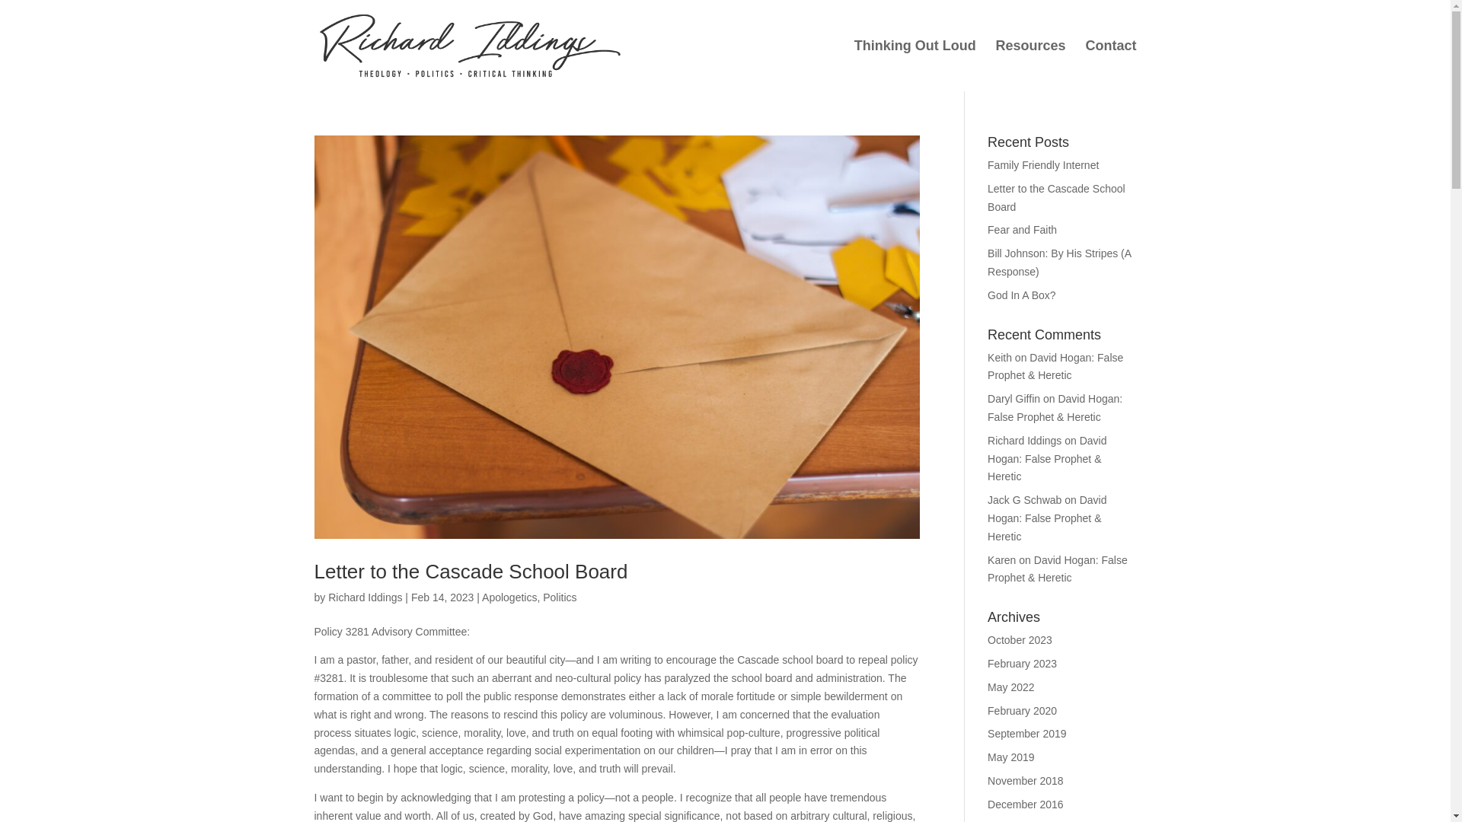  I want to click on Contact, so click(1112, 59).